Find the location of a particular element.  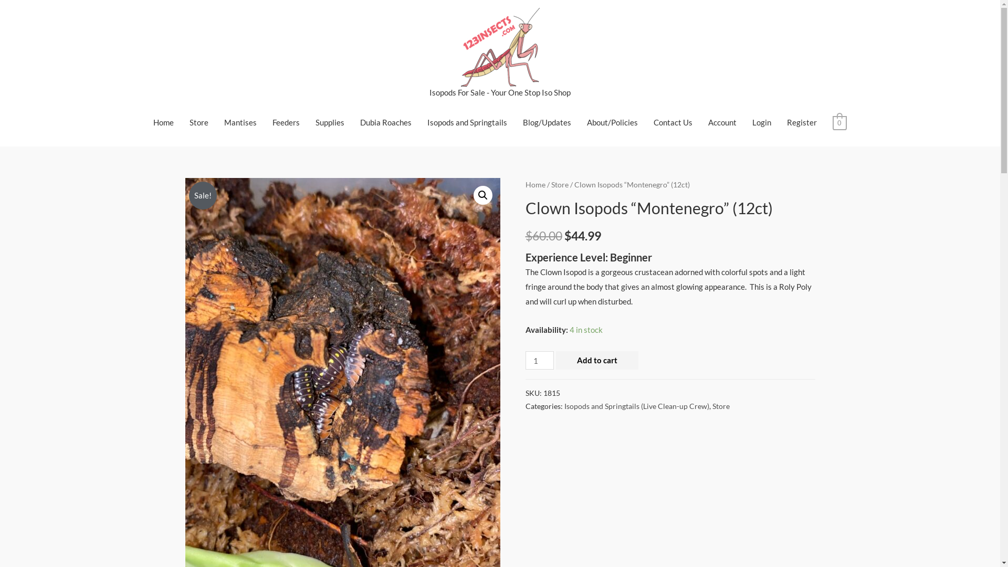

Blog/Updates is located at coordinates (547, 122).